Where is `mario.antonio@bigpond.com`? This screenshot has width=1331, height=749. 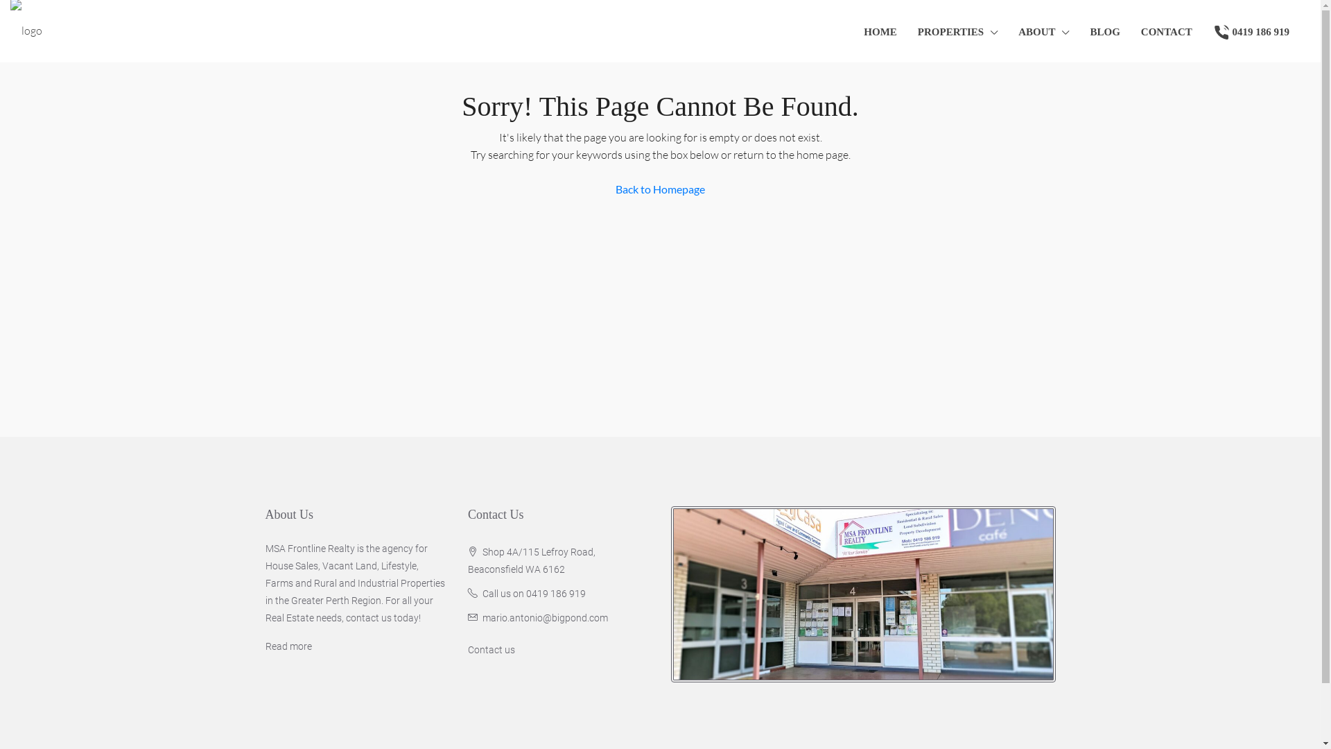 mario.antonio@bigpond.com is located at coordinates (545, 617).